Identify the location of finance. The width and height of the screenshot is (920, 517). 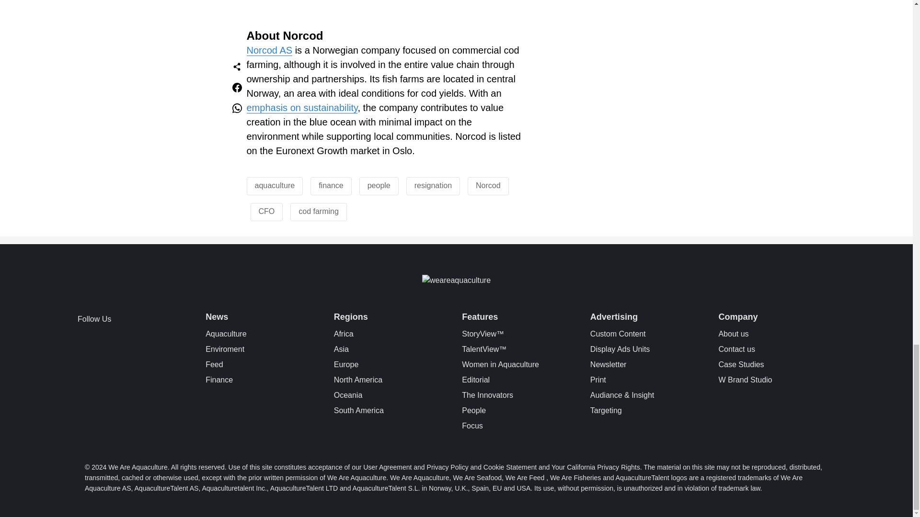
(331, 186).